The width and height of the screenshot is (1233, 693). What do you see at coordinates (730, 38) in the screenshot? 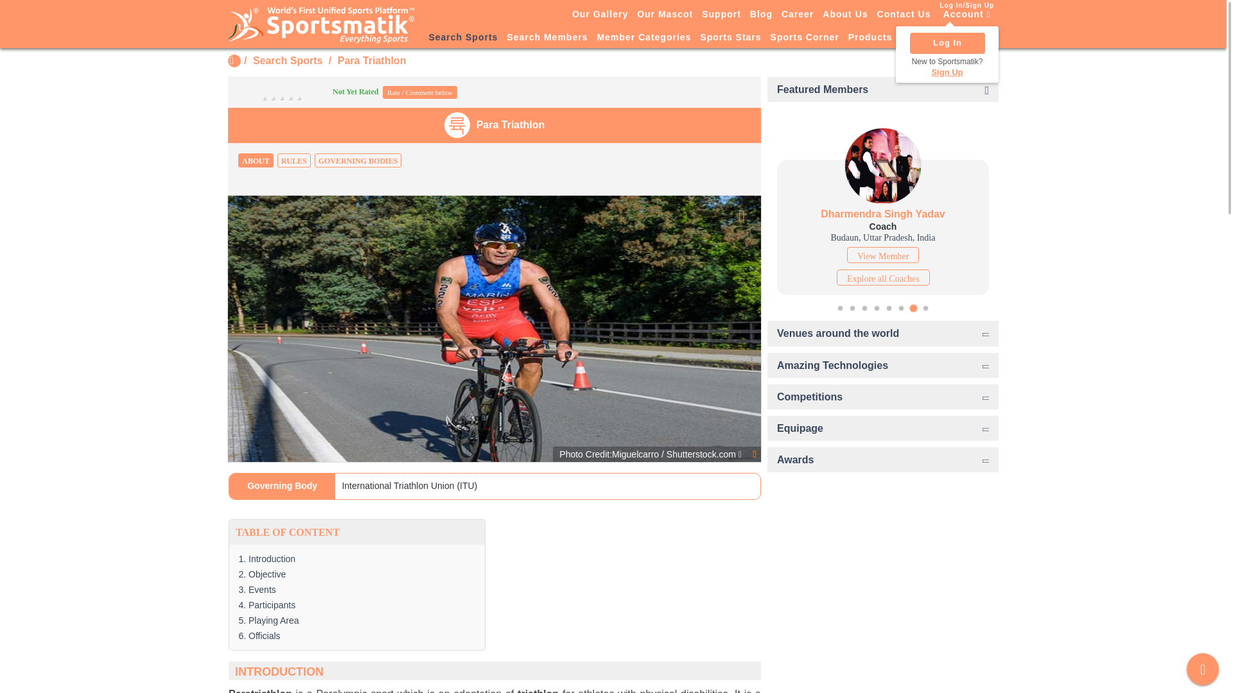
I see `Sports Stars` at bounding box center [730, 38].